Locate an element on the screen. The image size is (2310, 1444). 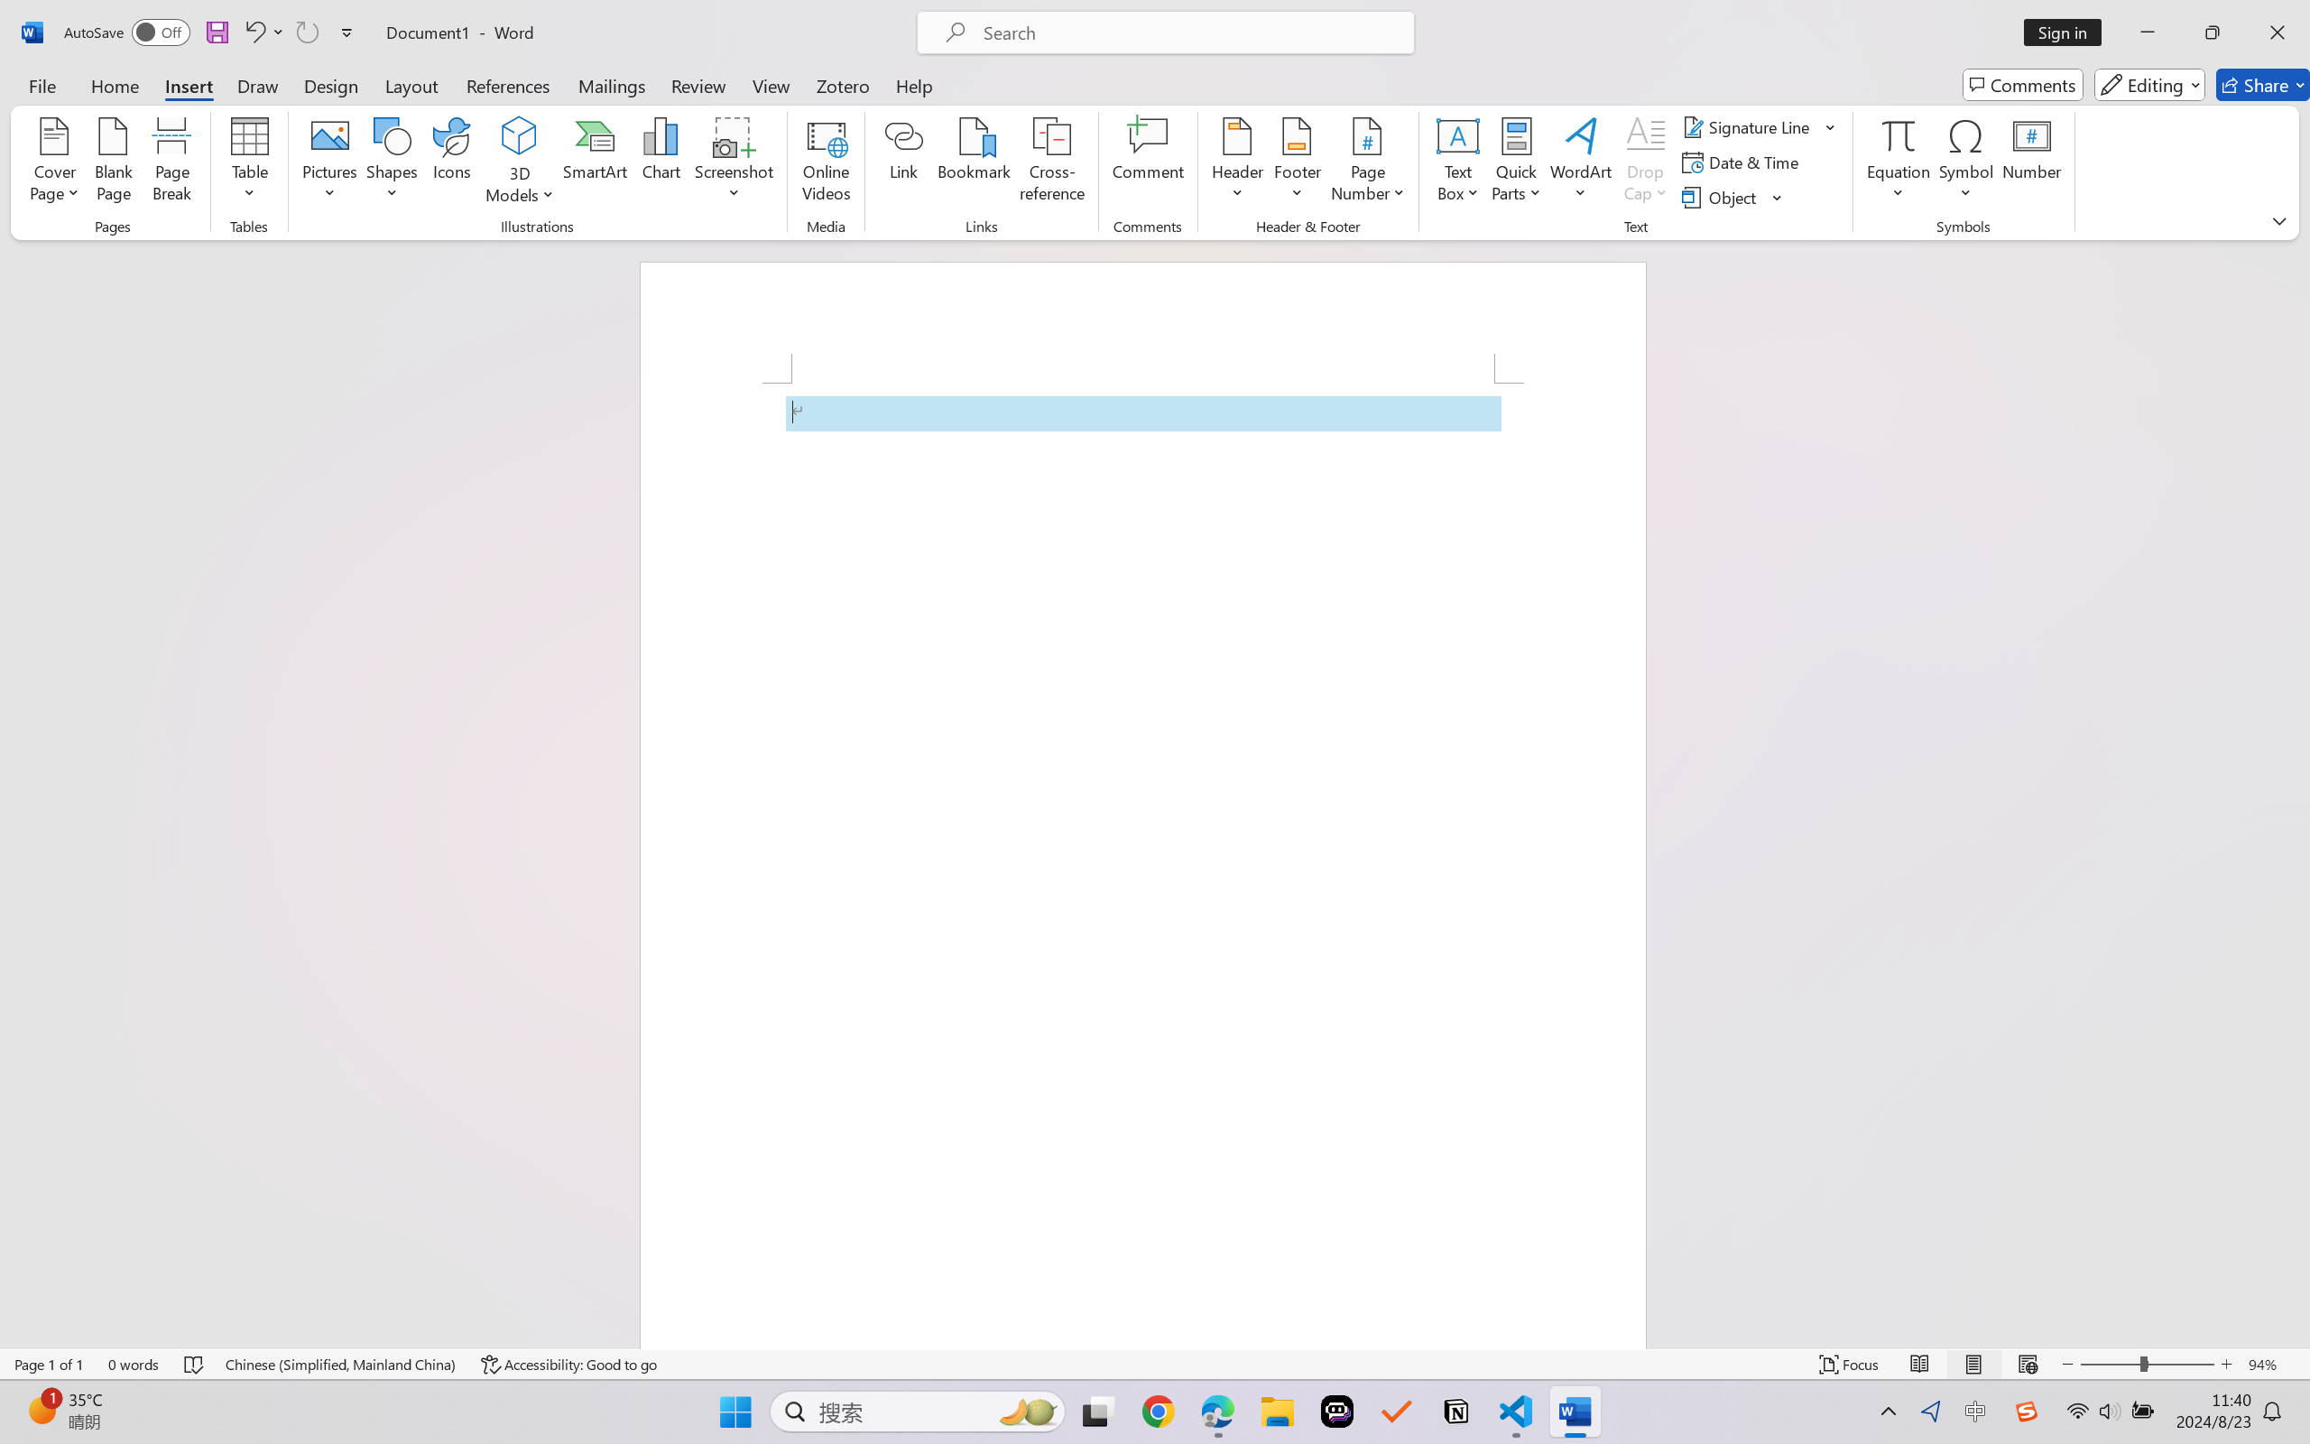
Sign in is located at coordinates (2069, 32).